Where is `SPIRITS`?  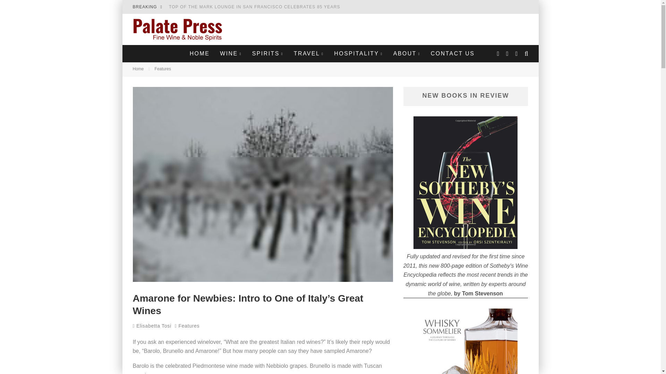
SPIRITS is located at coordinates (268, 53).